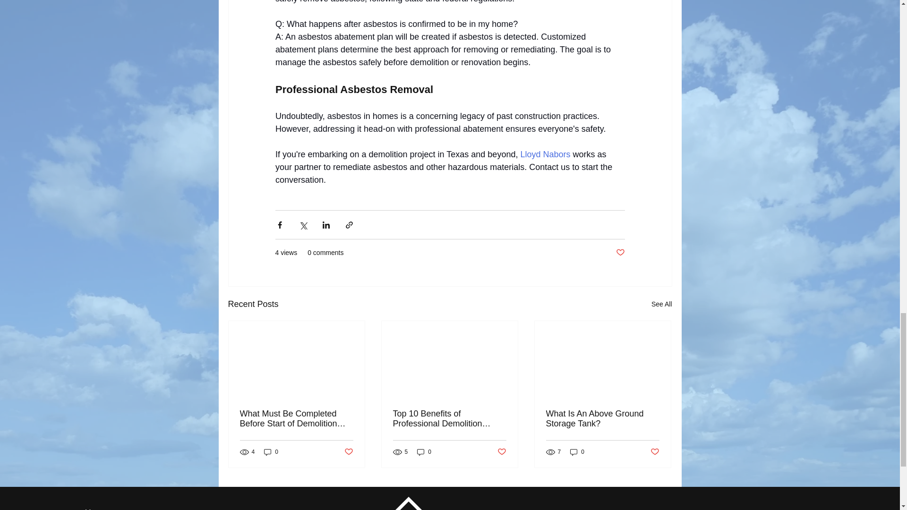  What do you see at coordinates (271, 452) in the screenshot?
I see `0` at bounding box center [271, 452].